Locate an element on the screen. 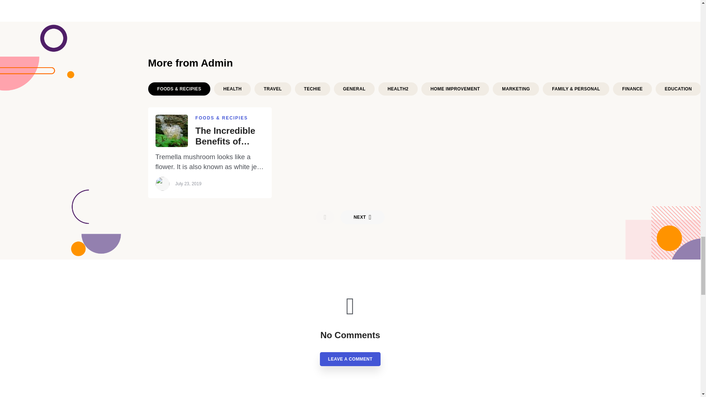 The image size is (706, 397). The Incredible Benefits of Tremella Mushroom is located at coordinates (229, 136).